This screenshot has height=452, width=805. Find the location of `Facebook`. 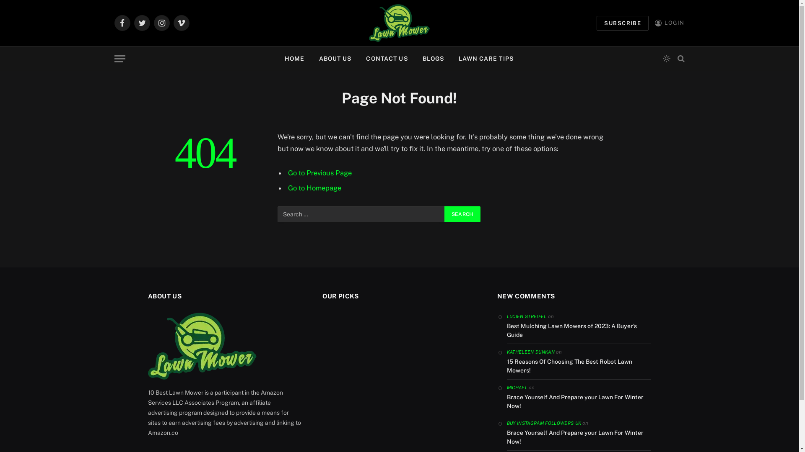

Facebook is located at coordinates (122, 23).